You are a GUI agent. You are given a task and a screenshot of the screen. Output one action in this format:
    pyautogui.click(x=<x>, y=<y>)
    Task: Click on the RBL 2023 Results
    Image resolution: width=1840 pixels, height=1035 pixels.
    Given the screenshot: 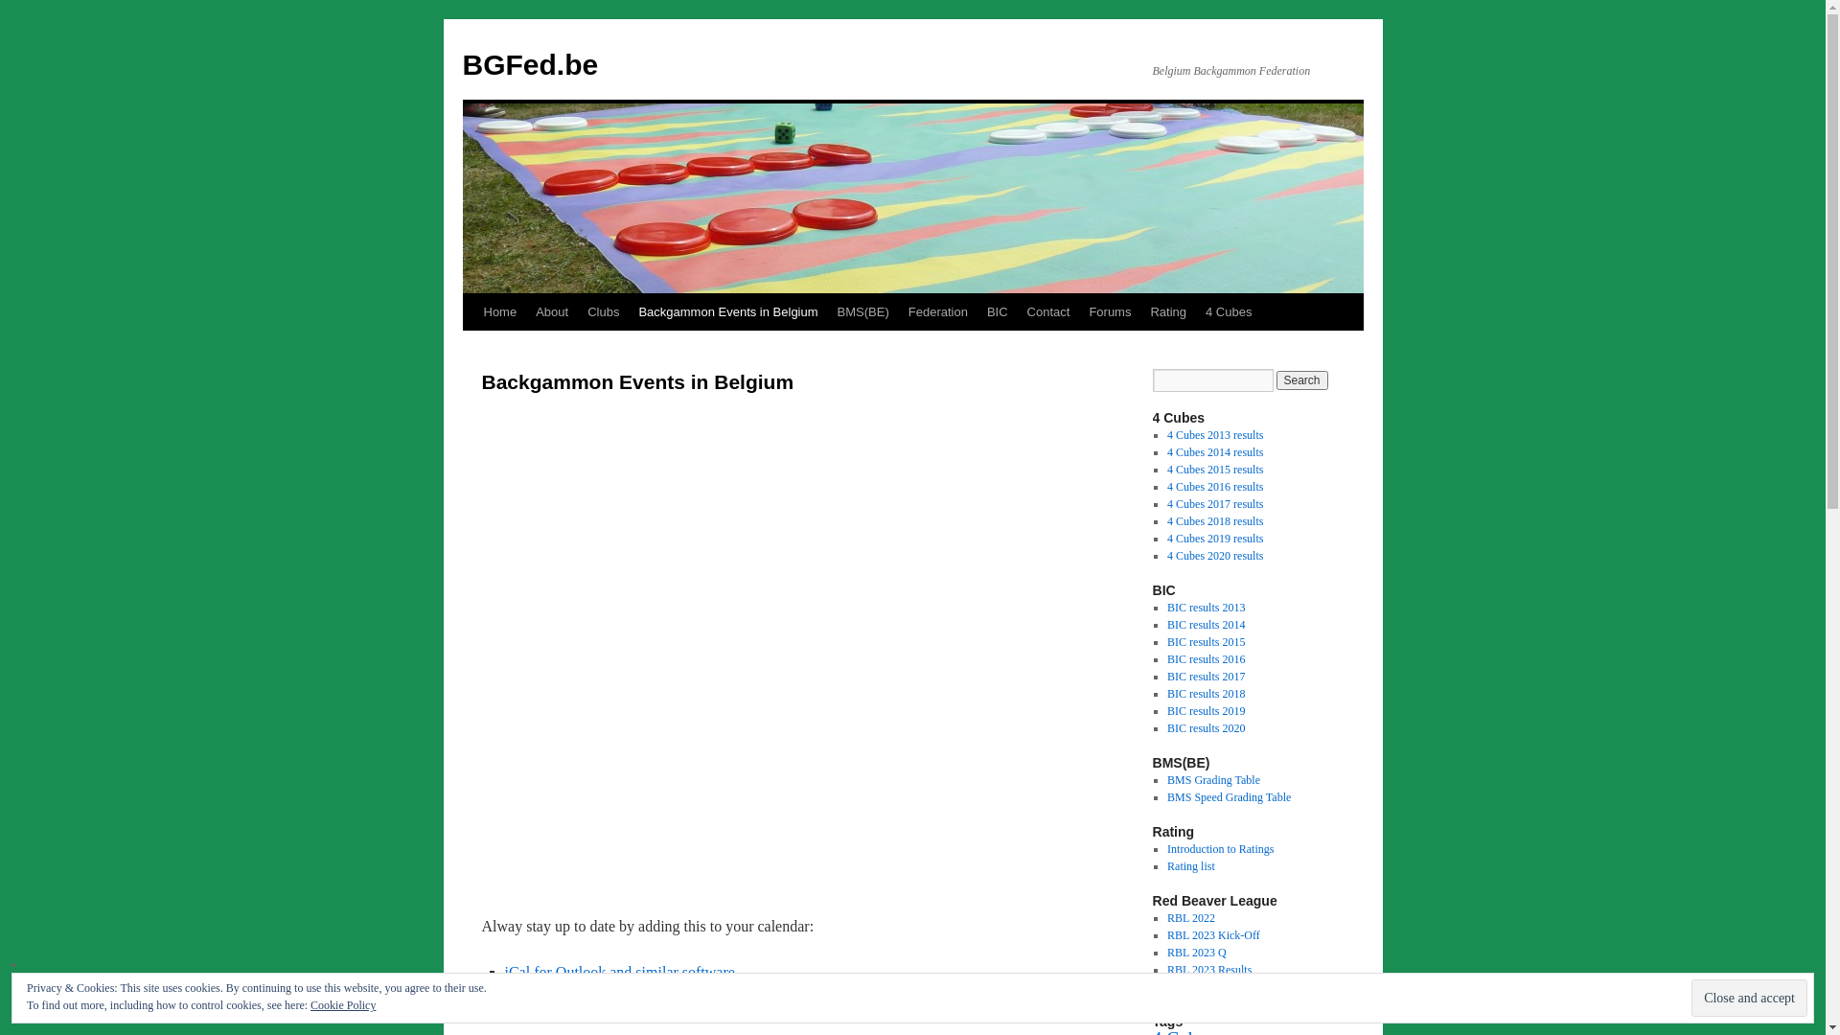 What is the action you would take?
    pyautogui.click(x=1209, y=970)
    